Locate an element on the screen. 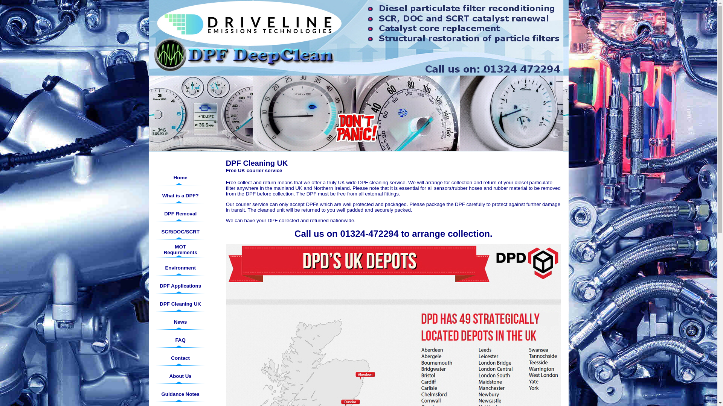 This screenshot has width=723, height=406. Home is located at coordinates (180, 177).